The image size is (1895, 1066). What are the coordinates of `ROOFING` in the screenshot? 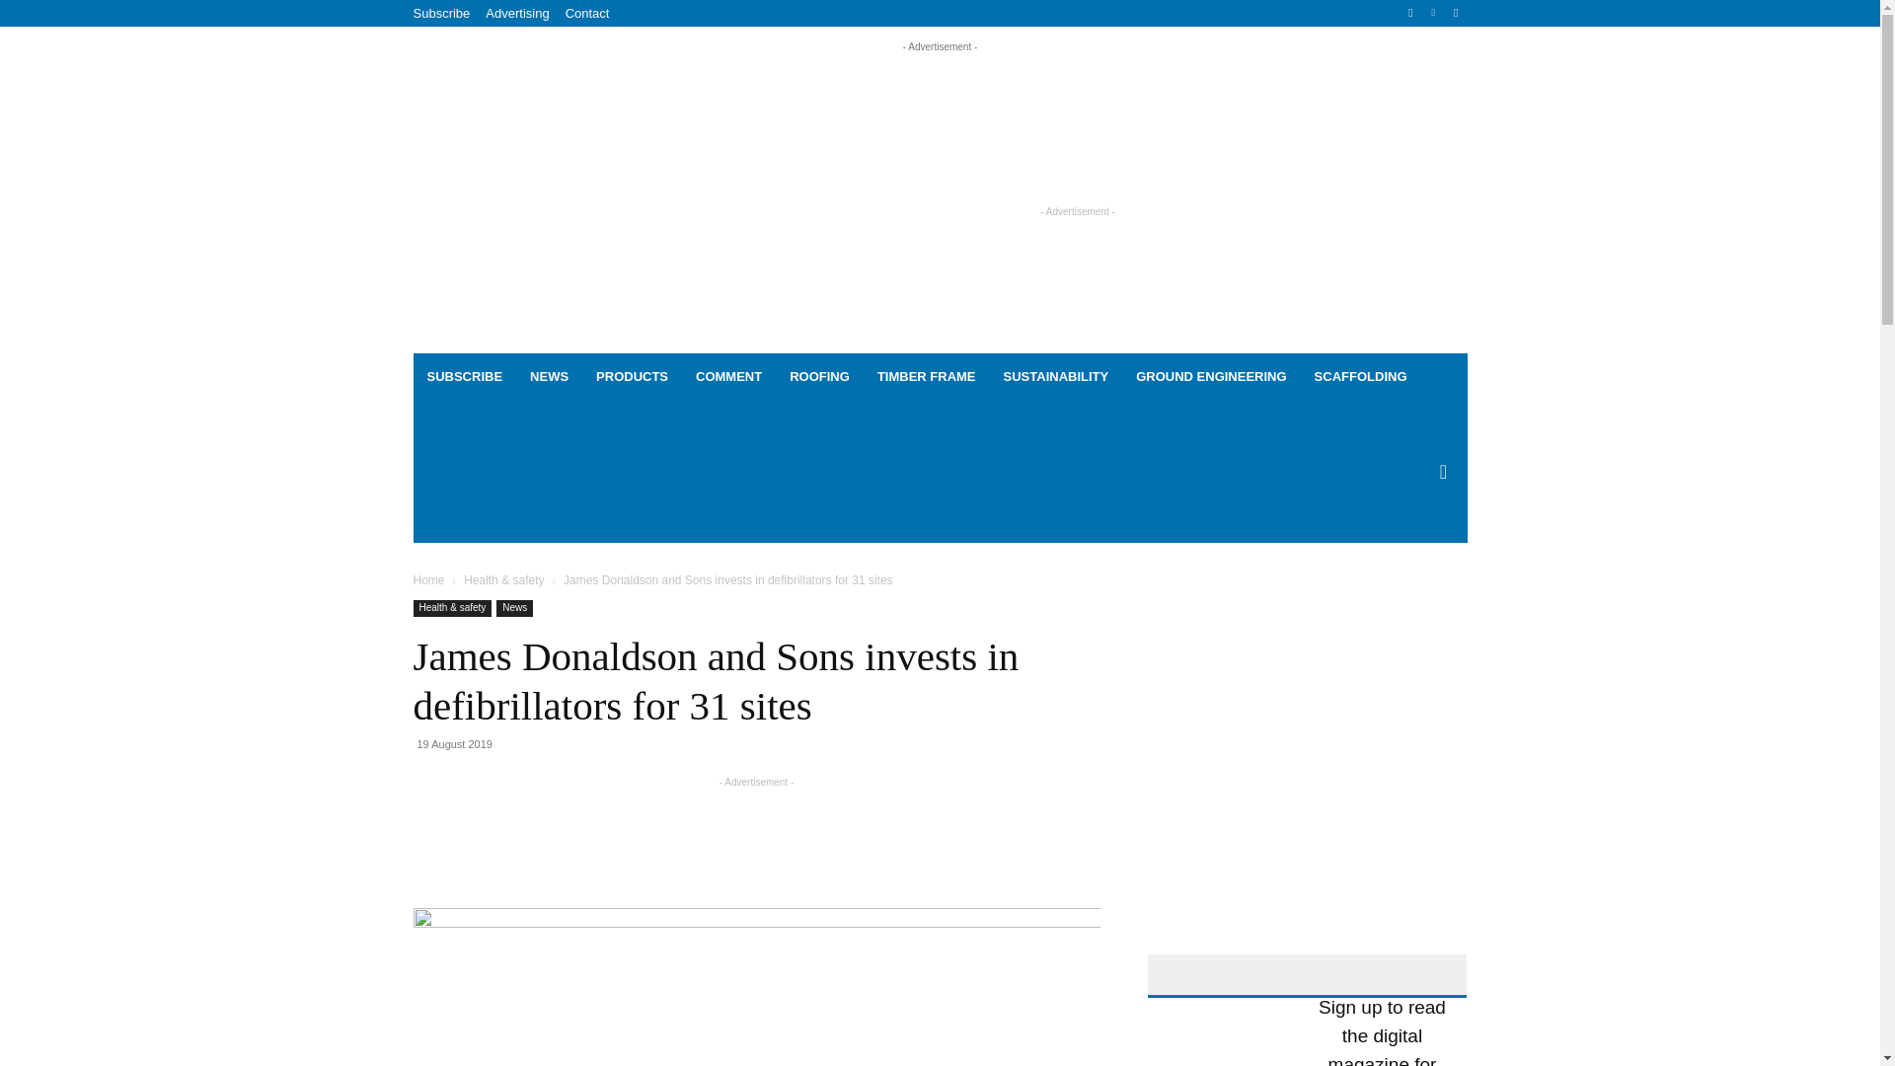 It's located at (819, 377).